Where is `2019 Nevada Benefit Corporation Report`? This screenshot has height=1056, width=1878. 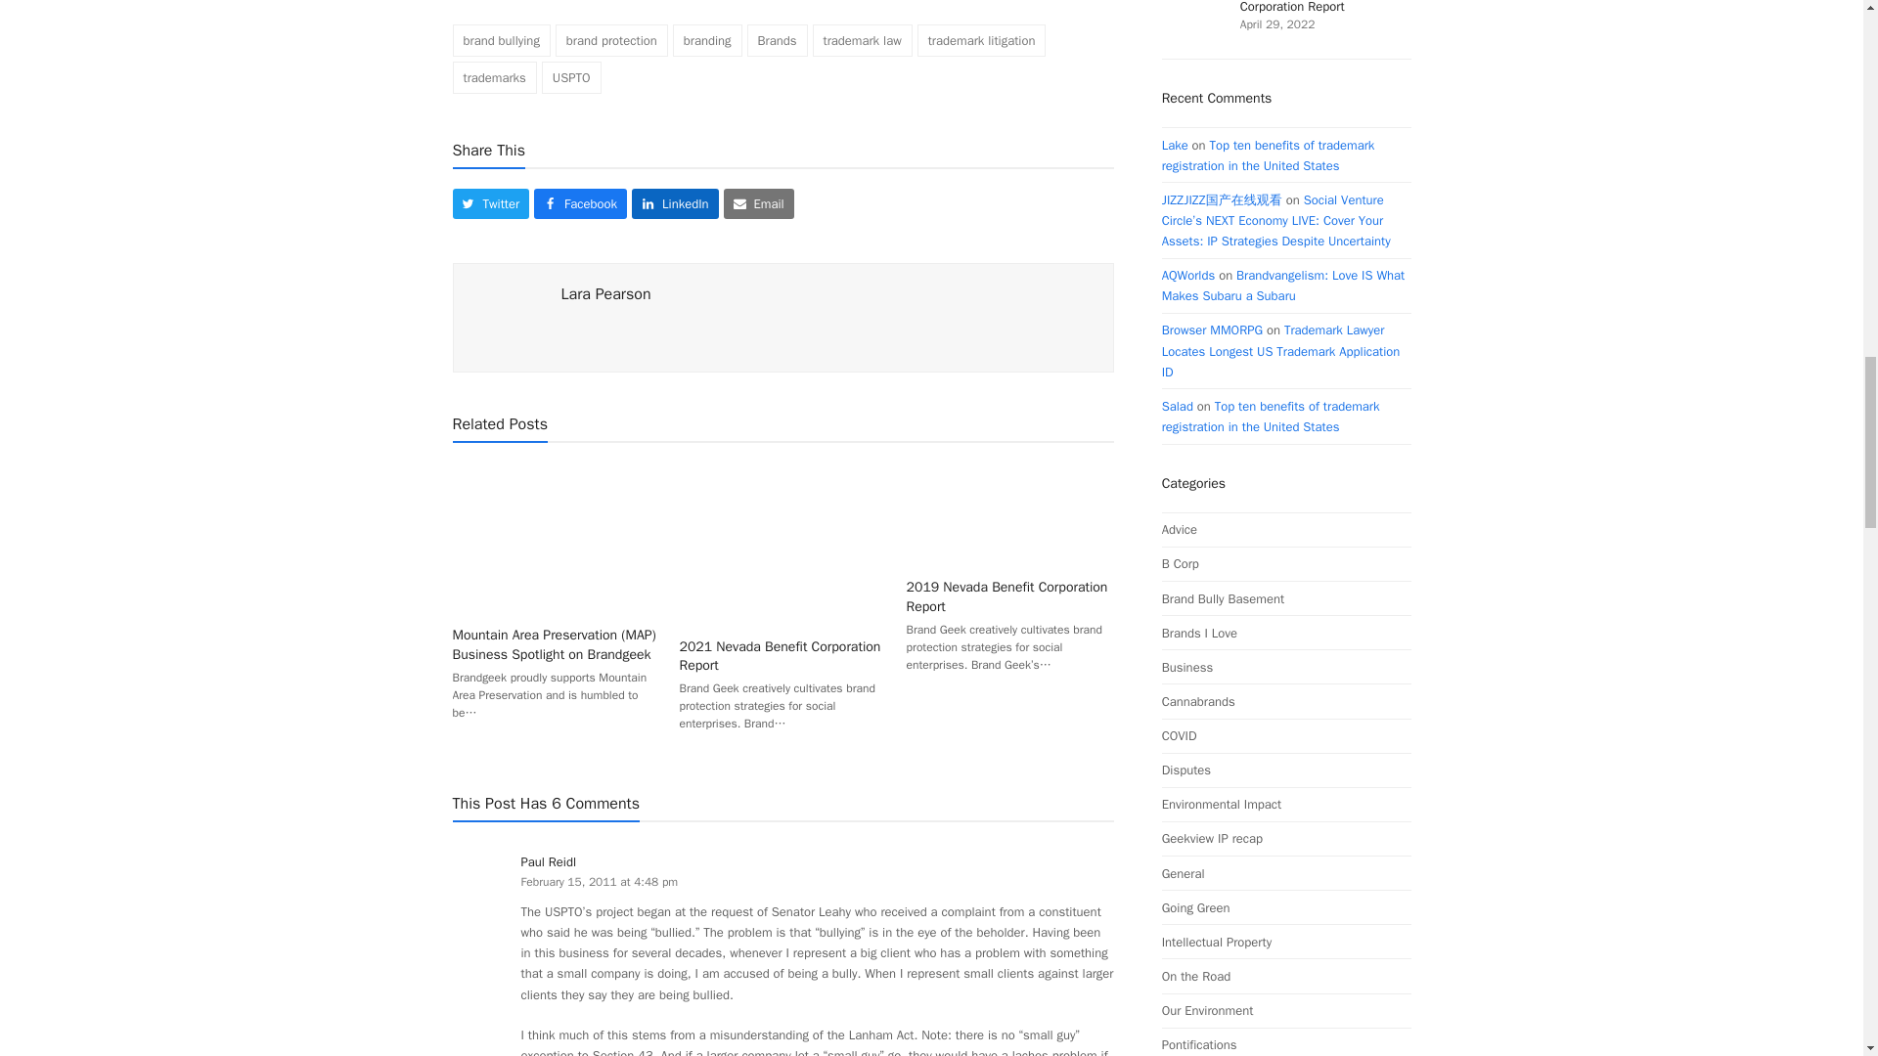
2019 Nevada Benefit Corporation Report is located at coordinates (1009, 512).